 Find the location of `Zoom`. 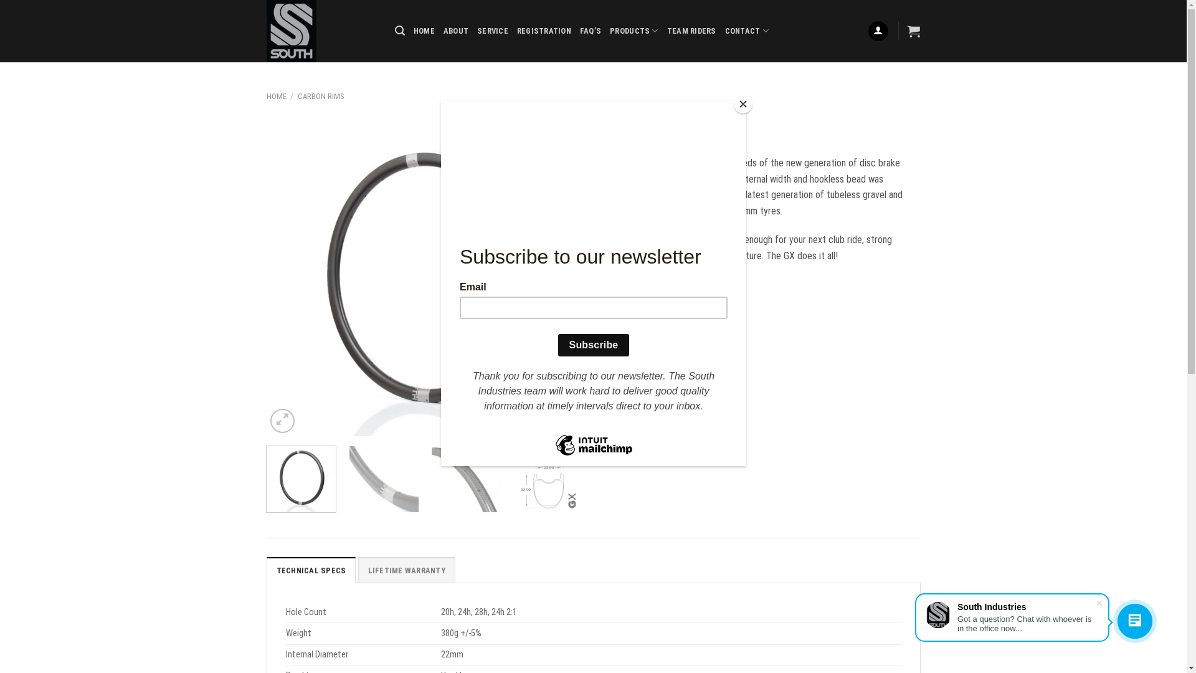

Zoom is located at coordinates (283, 421).